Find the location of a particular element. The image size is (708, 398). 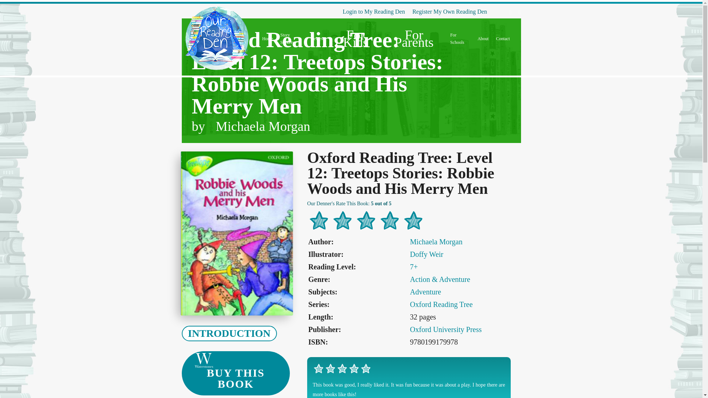

For Kids is located at coordinates (355, 39).